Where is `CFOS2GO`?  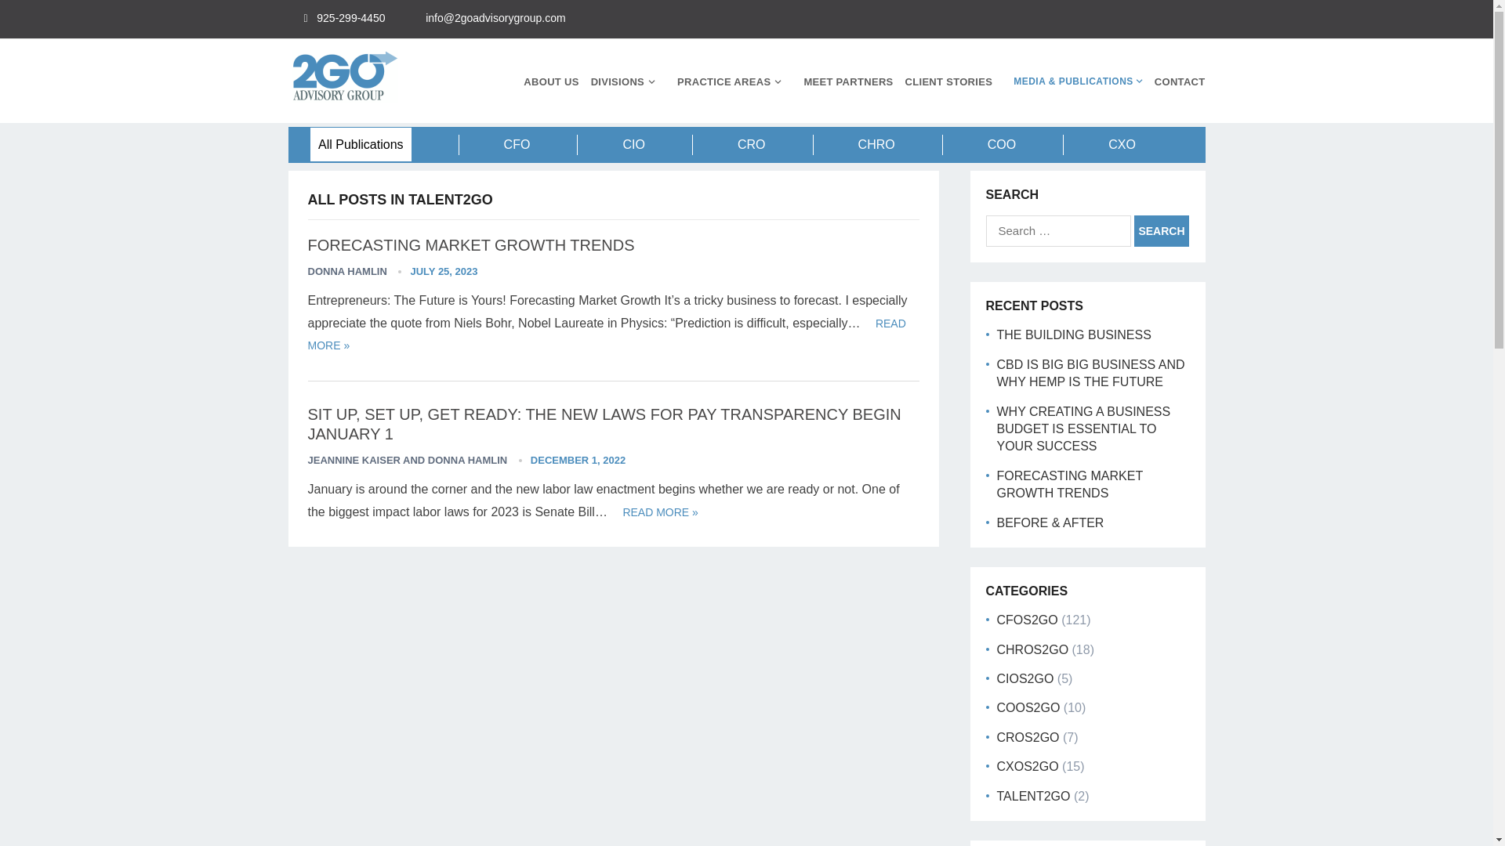
CFOS2GO is located at coordinates (1028, 620).